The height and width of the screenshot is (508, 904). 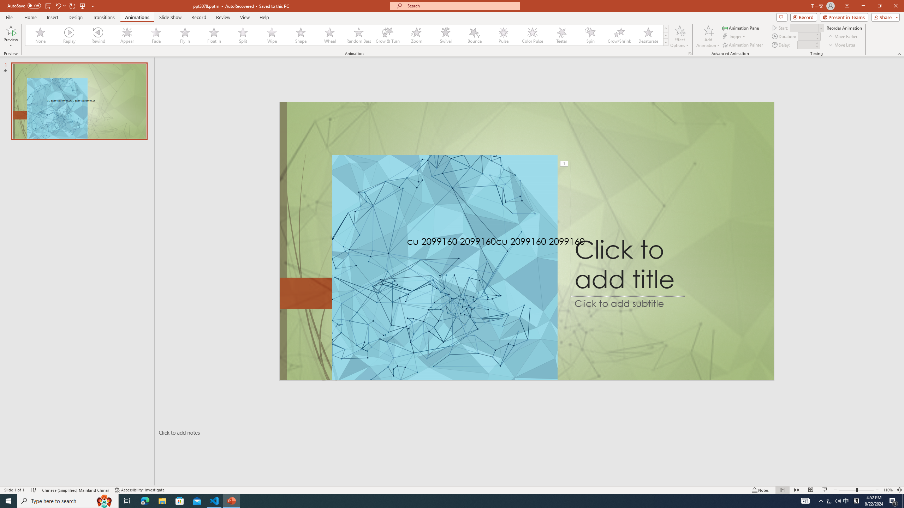 What do you see at coordinates (532, 35) in the screenshot?
I see `Color Pulse` at bounding box center [532, 35].